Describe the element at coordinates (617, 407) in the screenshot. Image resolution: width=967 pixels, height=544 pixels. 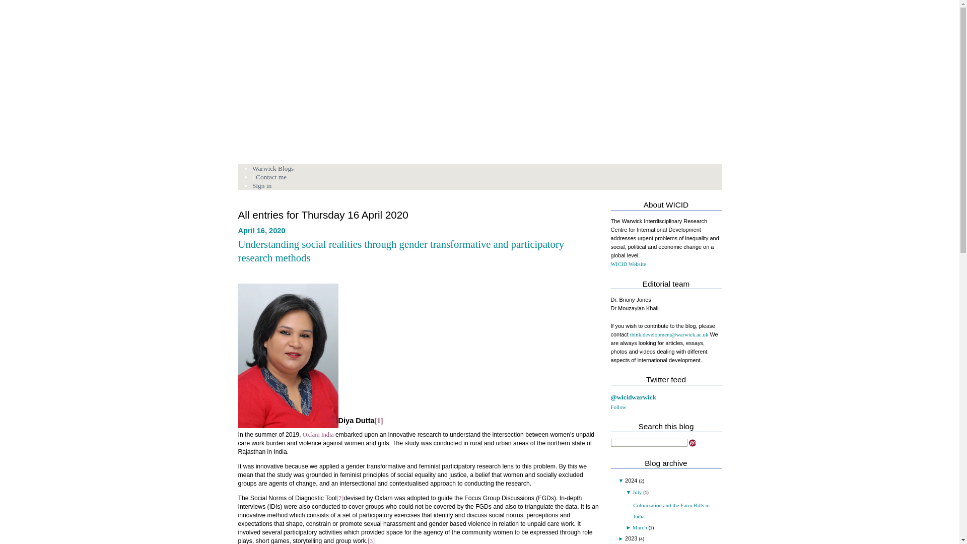
I see `Follow` at that location.